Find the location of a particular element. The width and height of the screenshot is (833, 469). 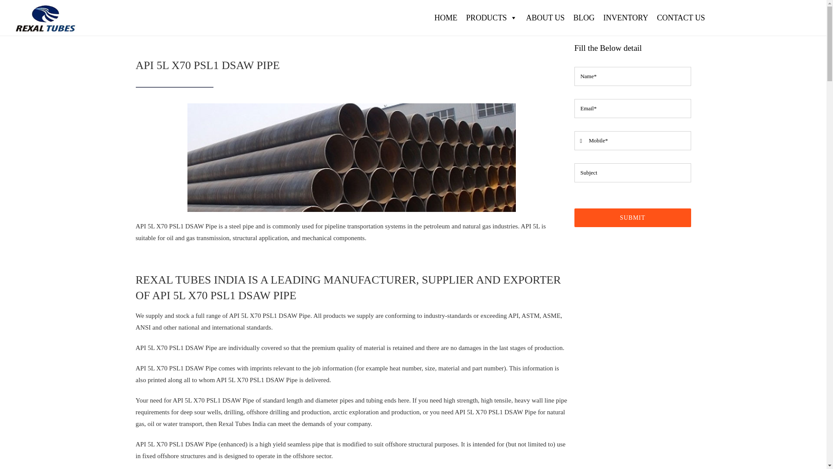

PRODUCTS is located at coordinates (491, 17).